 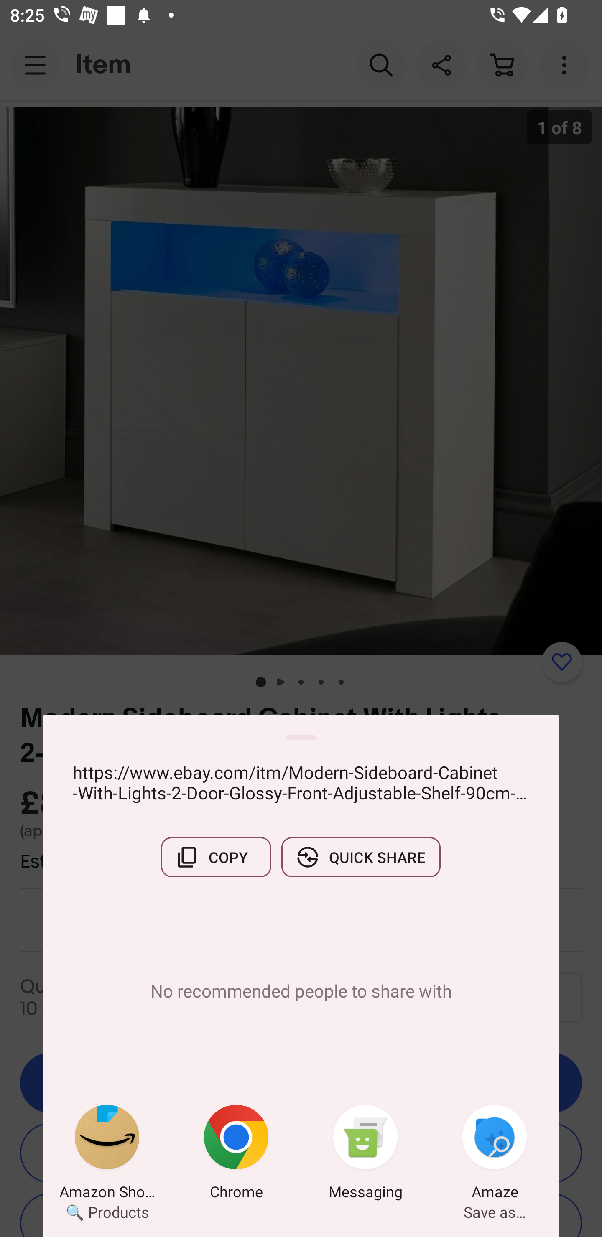 What do you see at coordinates (236, 1155) in the screenshot?
I see `Chrome` at bounding box center [236, 1155].